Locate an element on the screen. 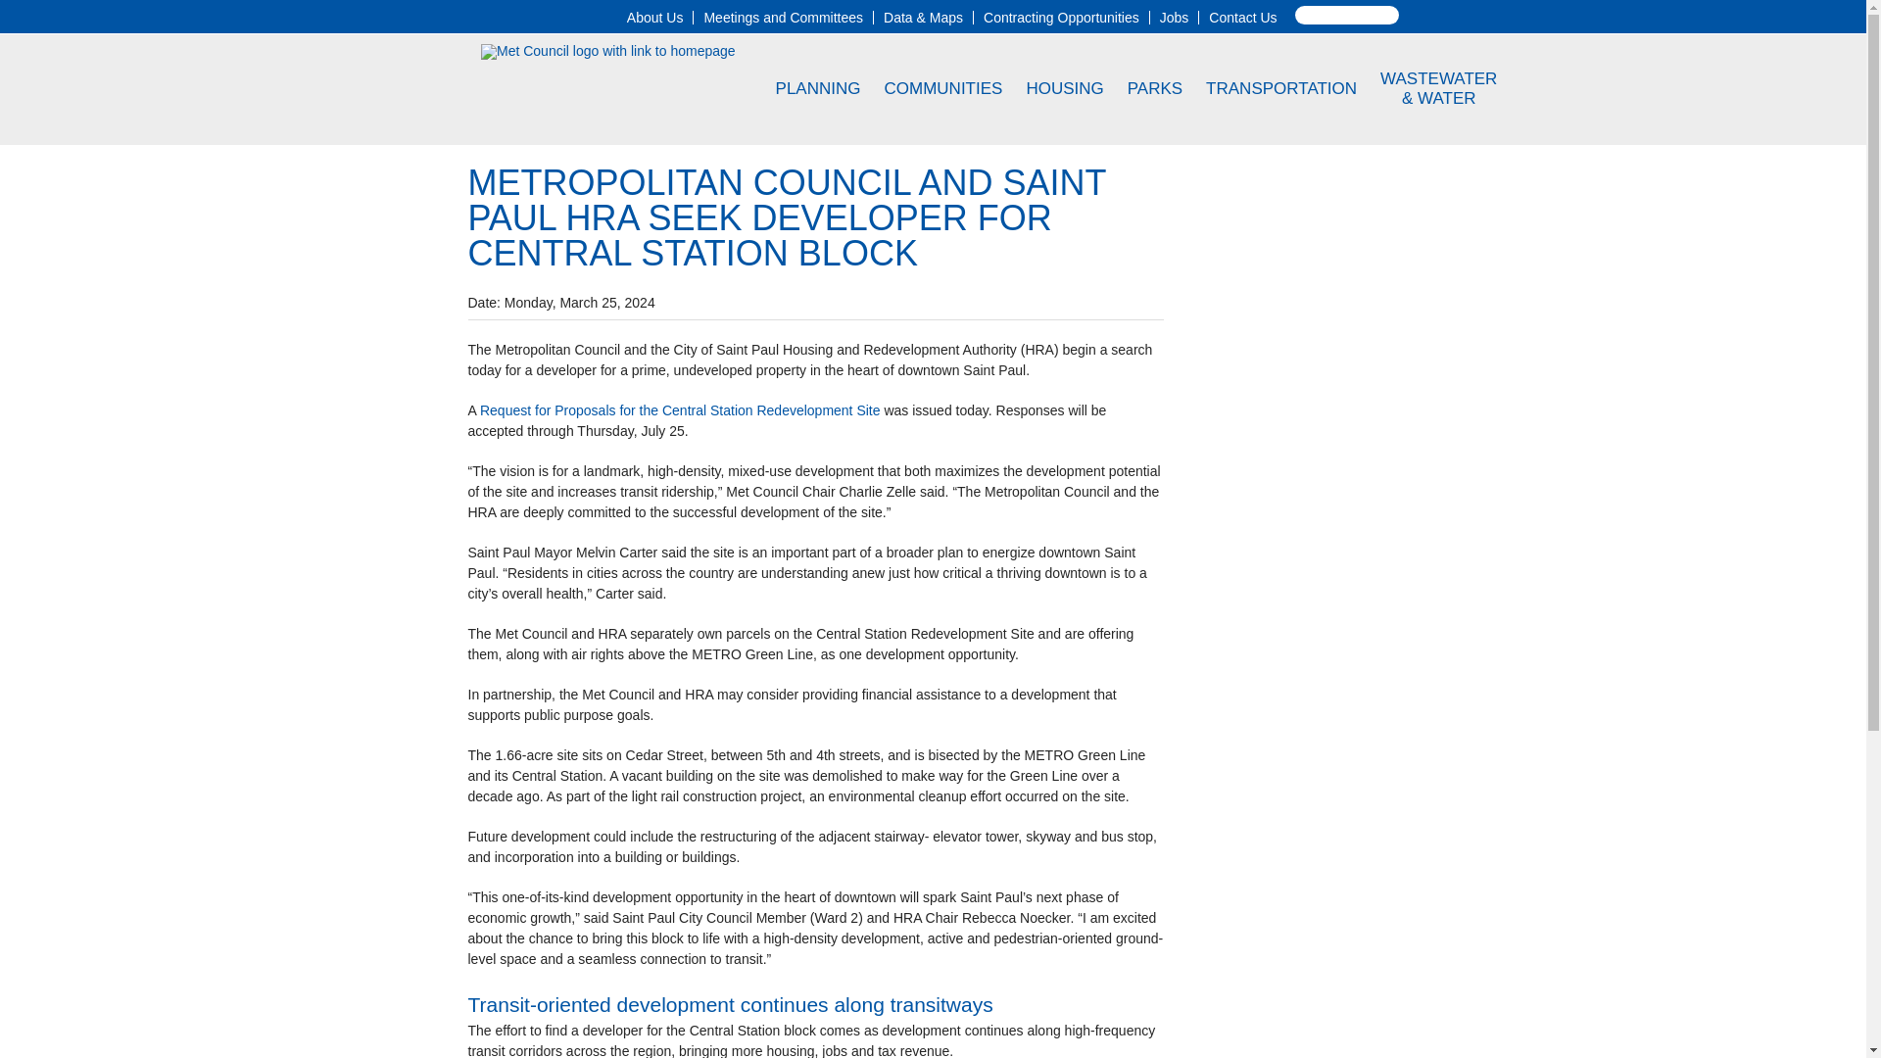 This screenshot has height=1058, width=1881. Meetings and Committees is located at coordinates (784, 17).